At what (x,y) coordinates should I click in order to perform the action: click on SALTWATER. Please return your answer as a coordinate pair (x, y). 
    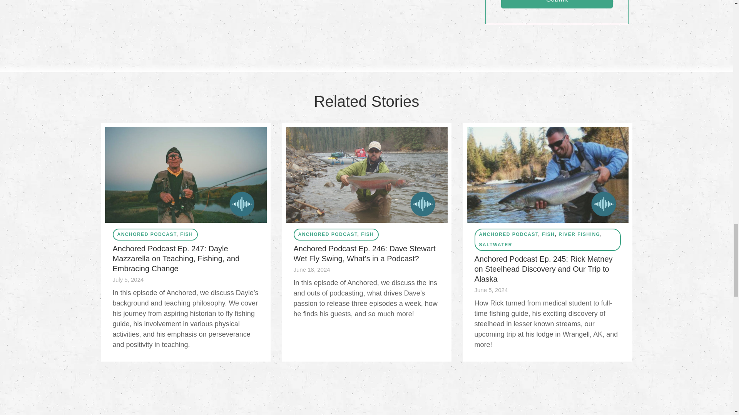
    Looking at the image, I should click on (495, 244).